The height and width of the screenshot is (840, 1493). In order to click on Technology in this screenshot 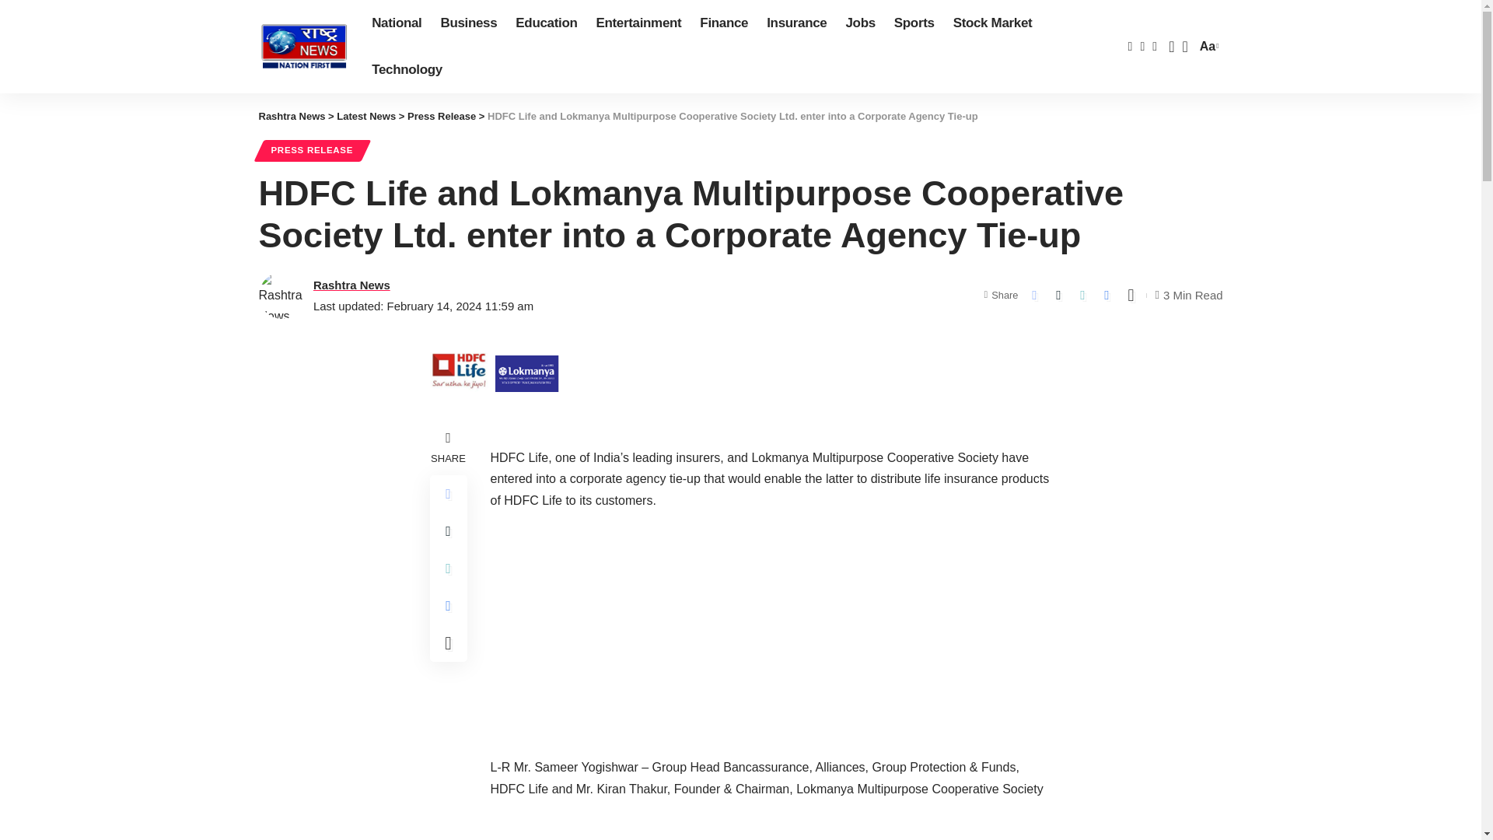, I will do `click(1207, 47)`.